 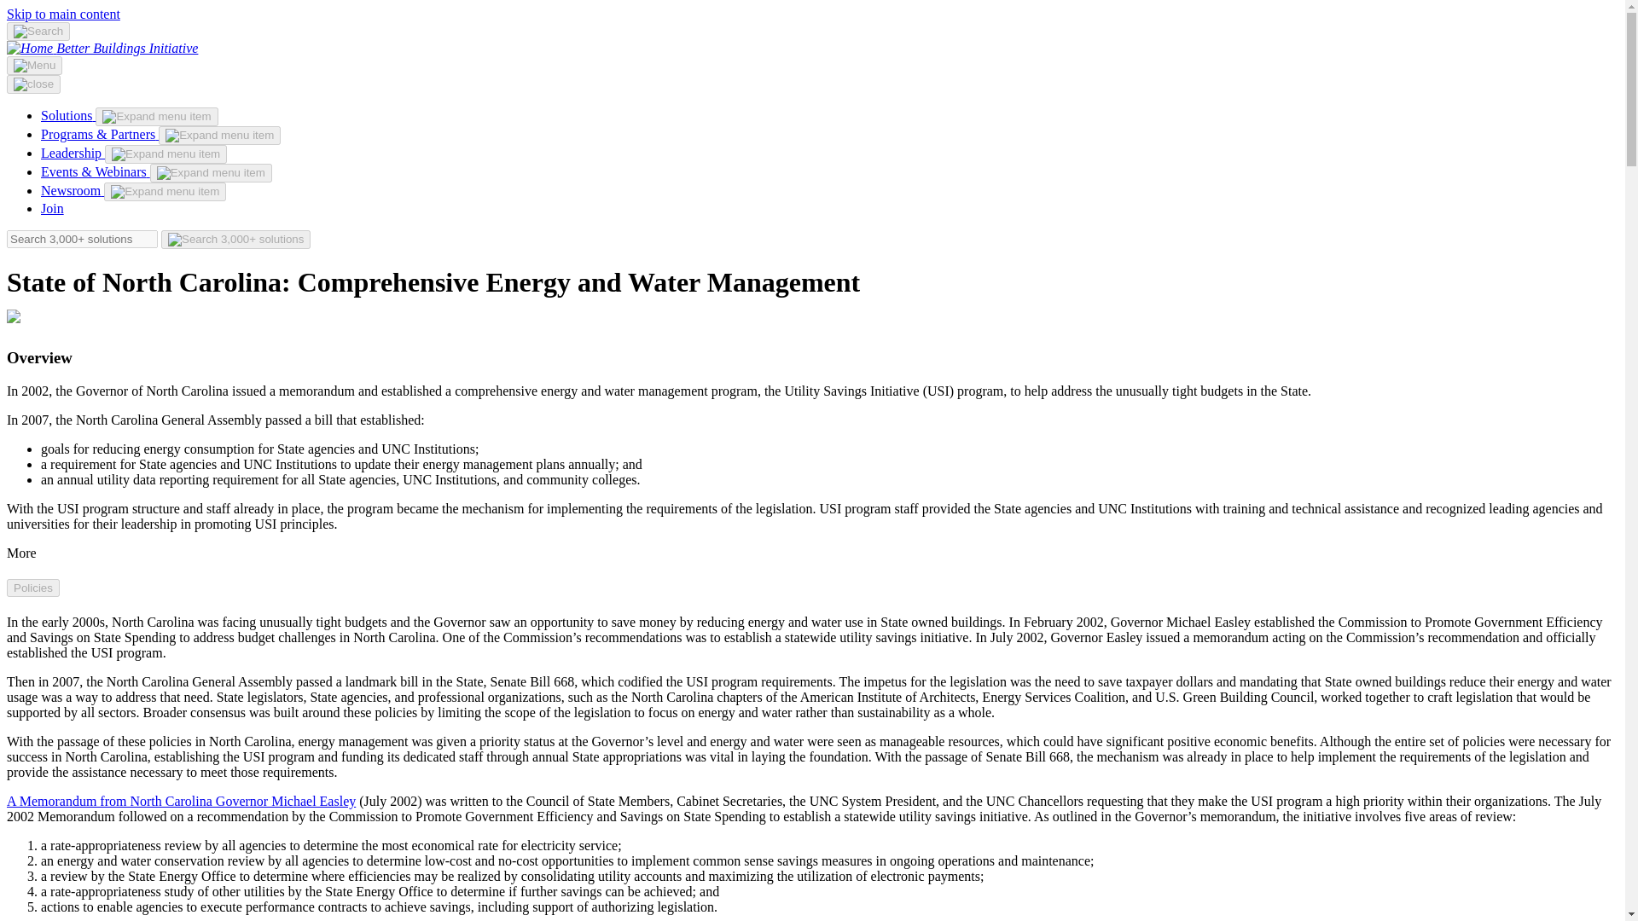 I want to click on Home, so click(x=31, y=48).